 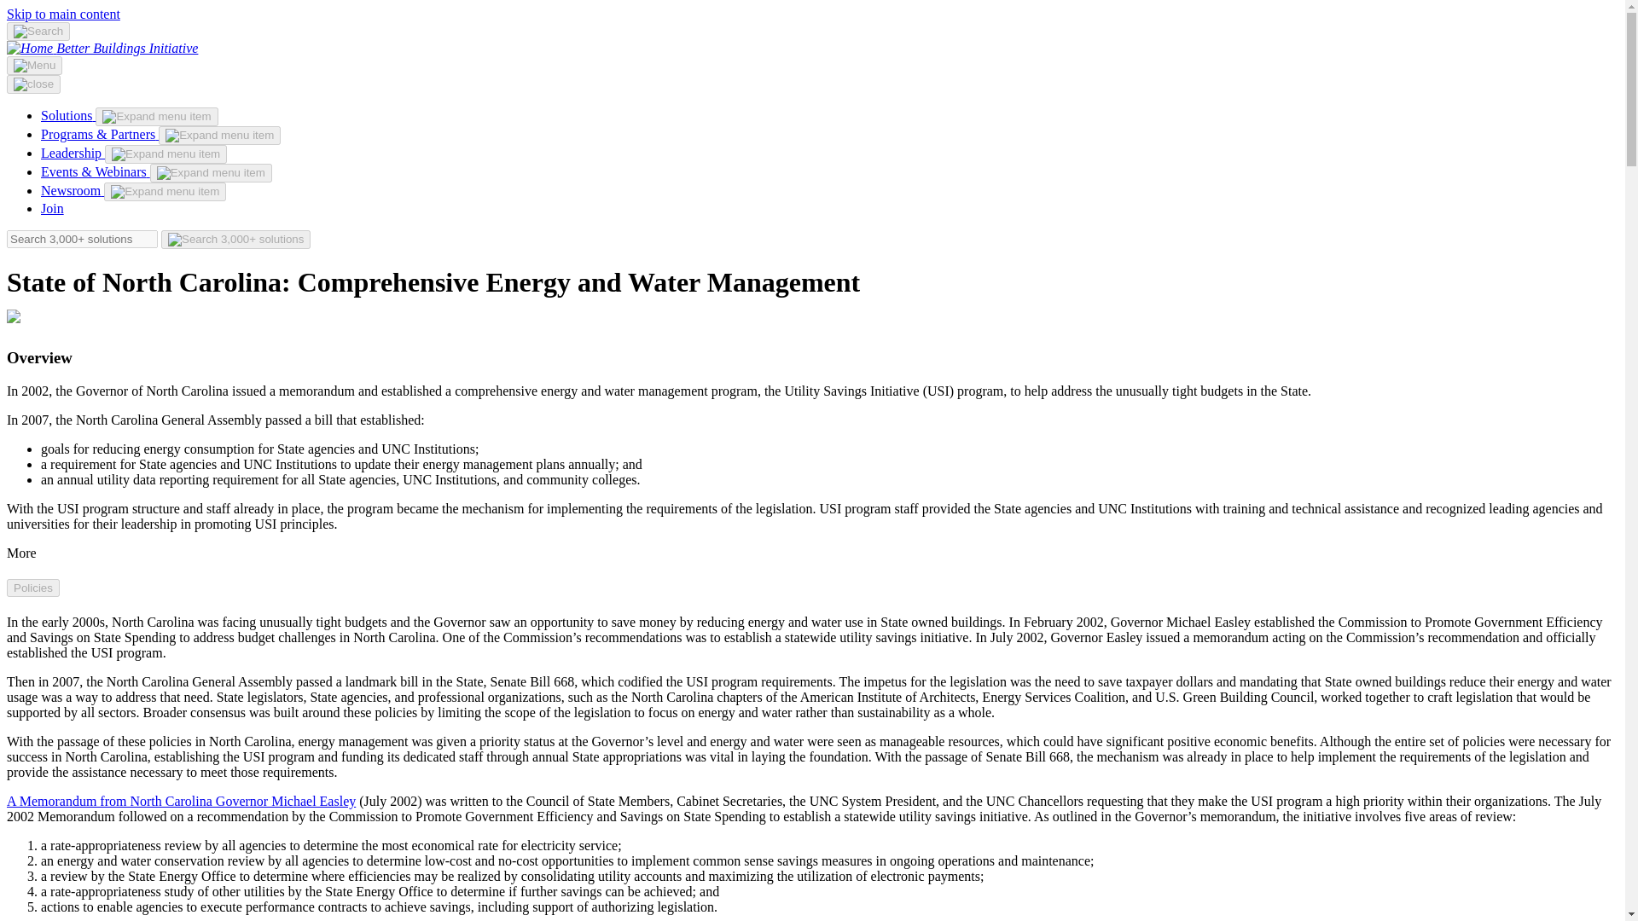 I want to click on Home, so click(x=31, y=48).